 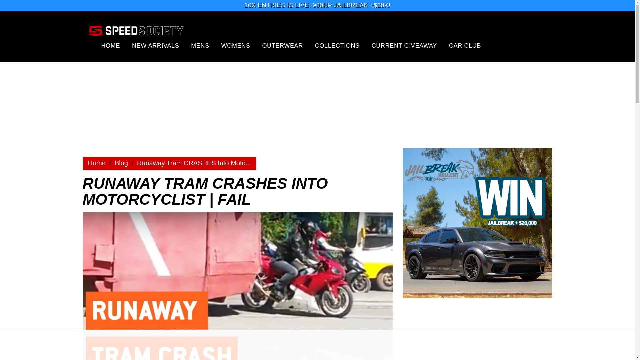 I want to click on Blog, so click(x=121, y=163).